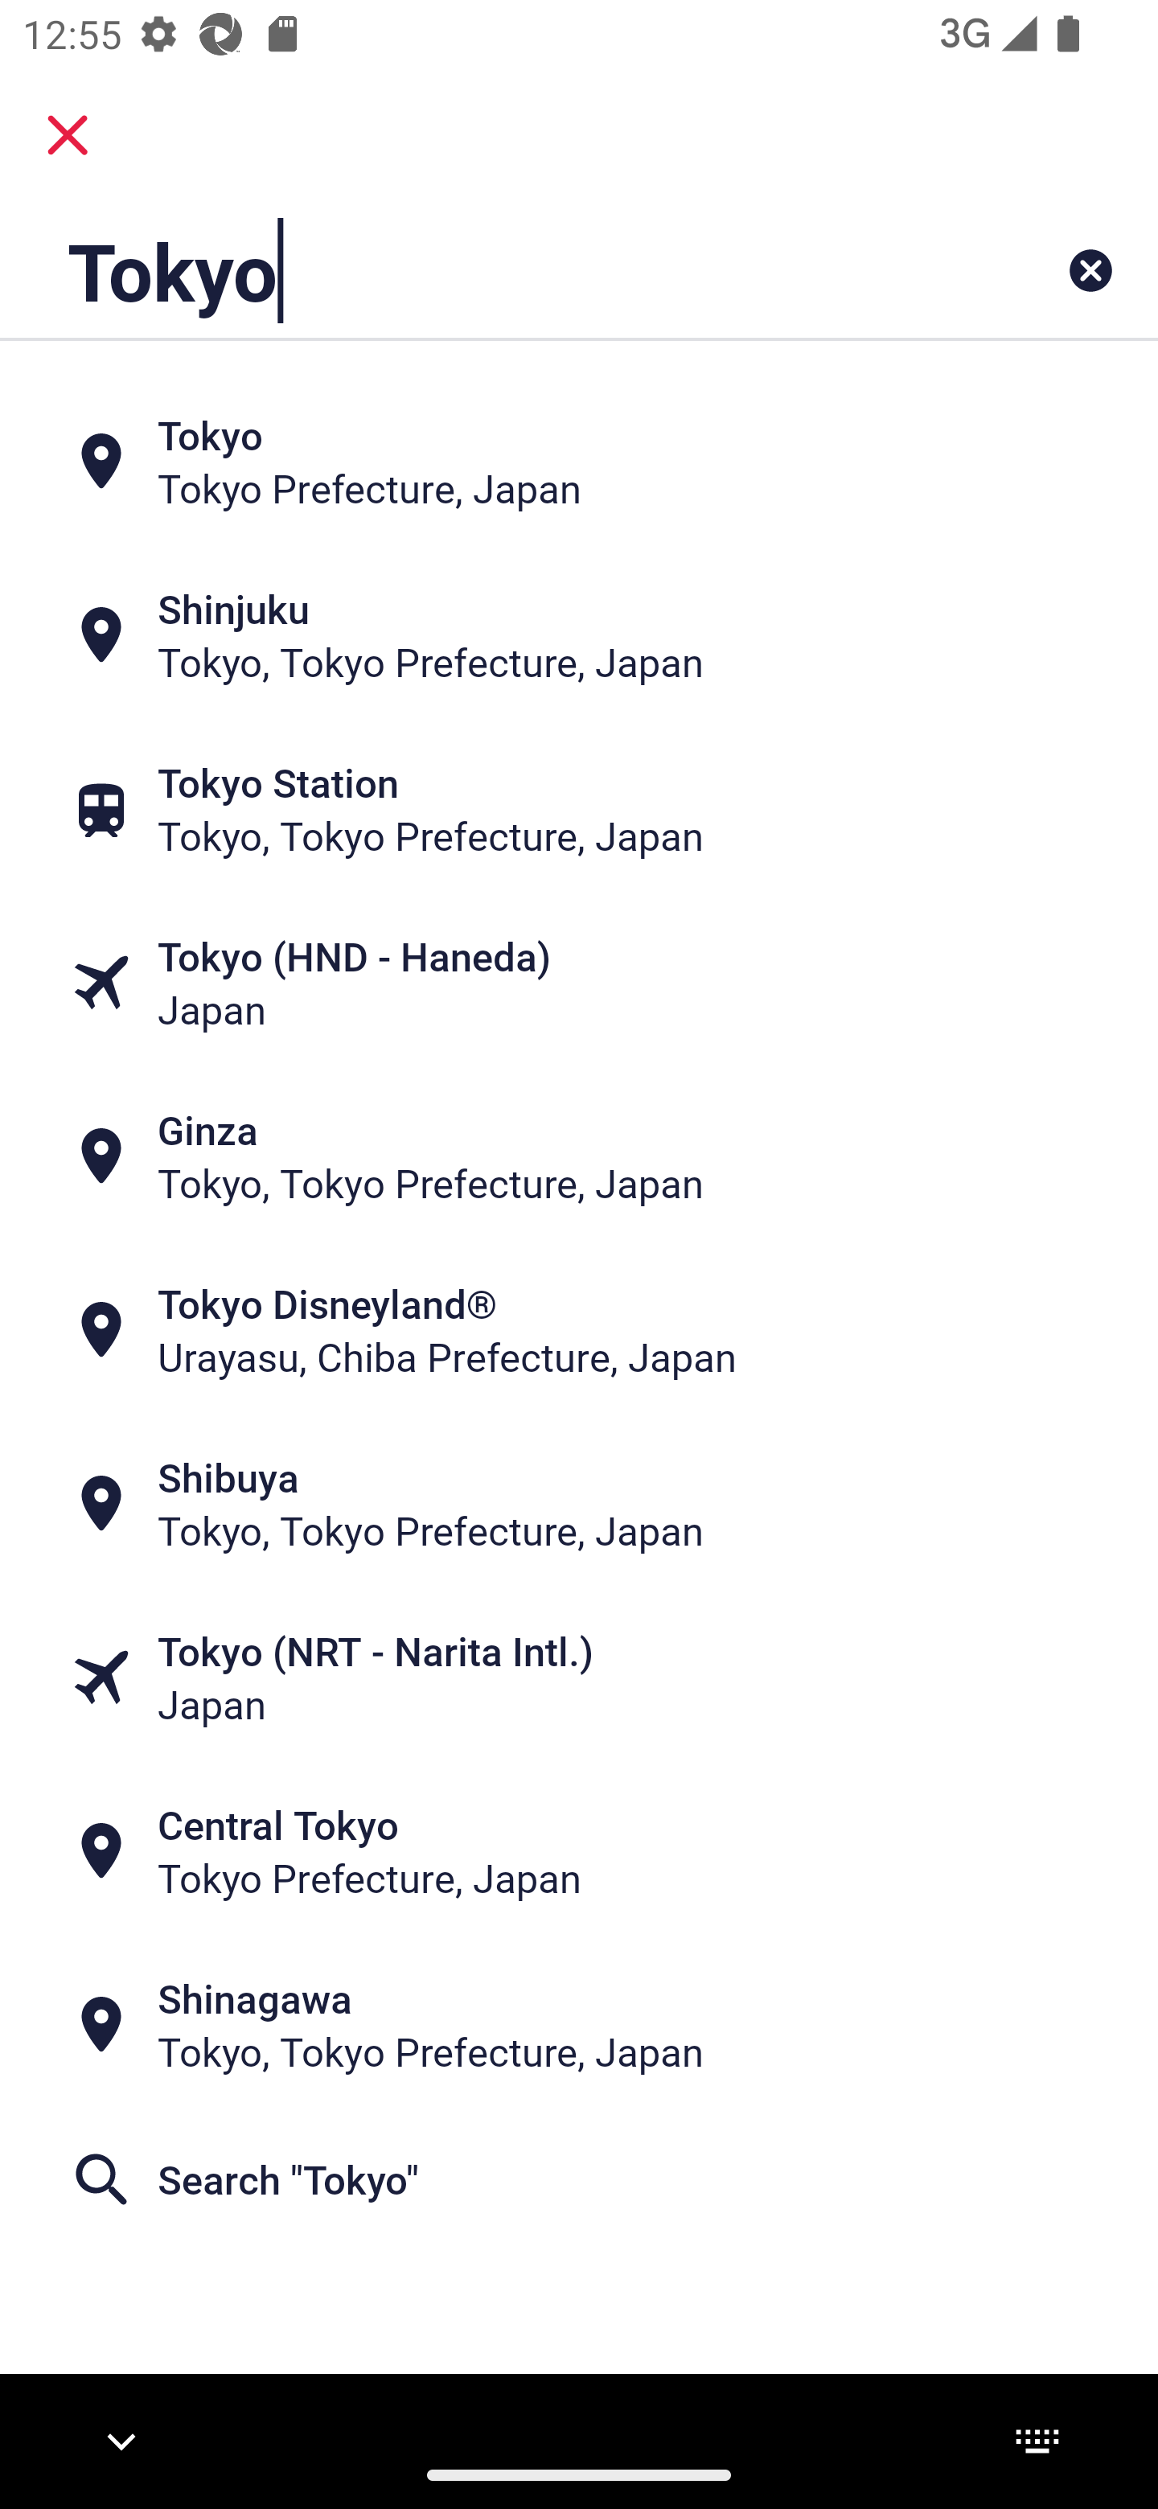 The image size is (1158, 2509). What do you see at coordinates (1090, 270) in the screenshot?
I see `Clear` at bounding box center [1090, 270].